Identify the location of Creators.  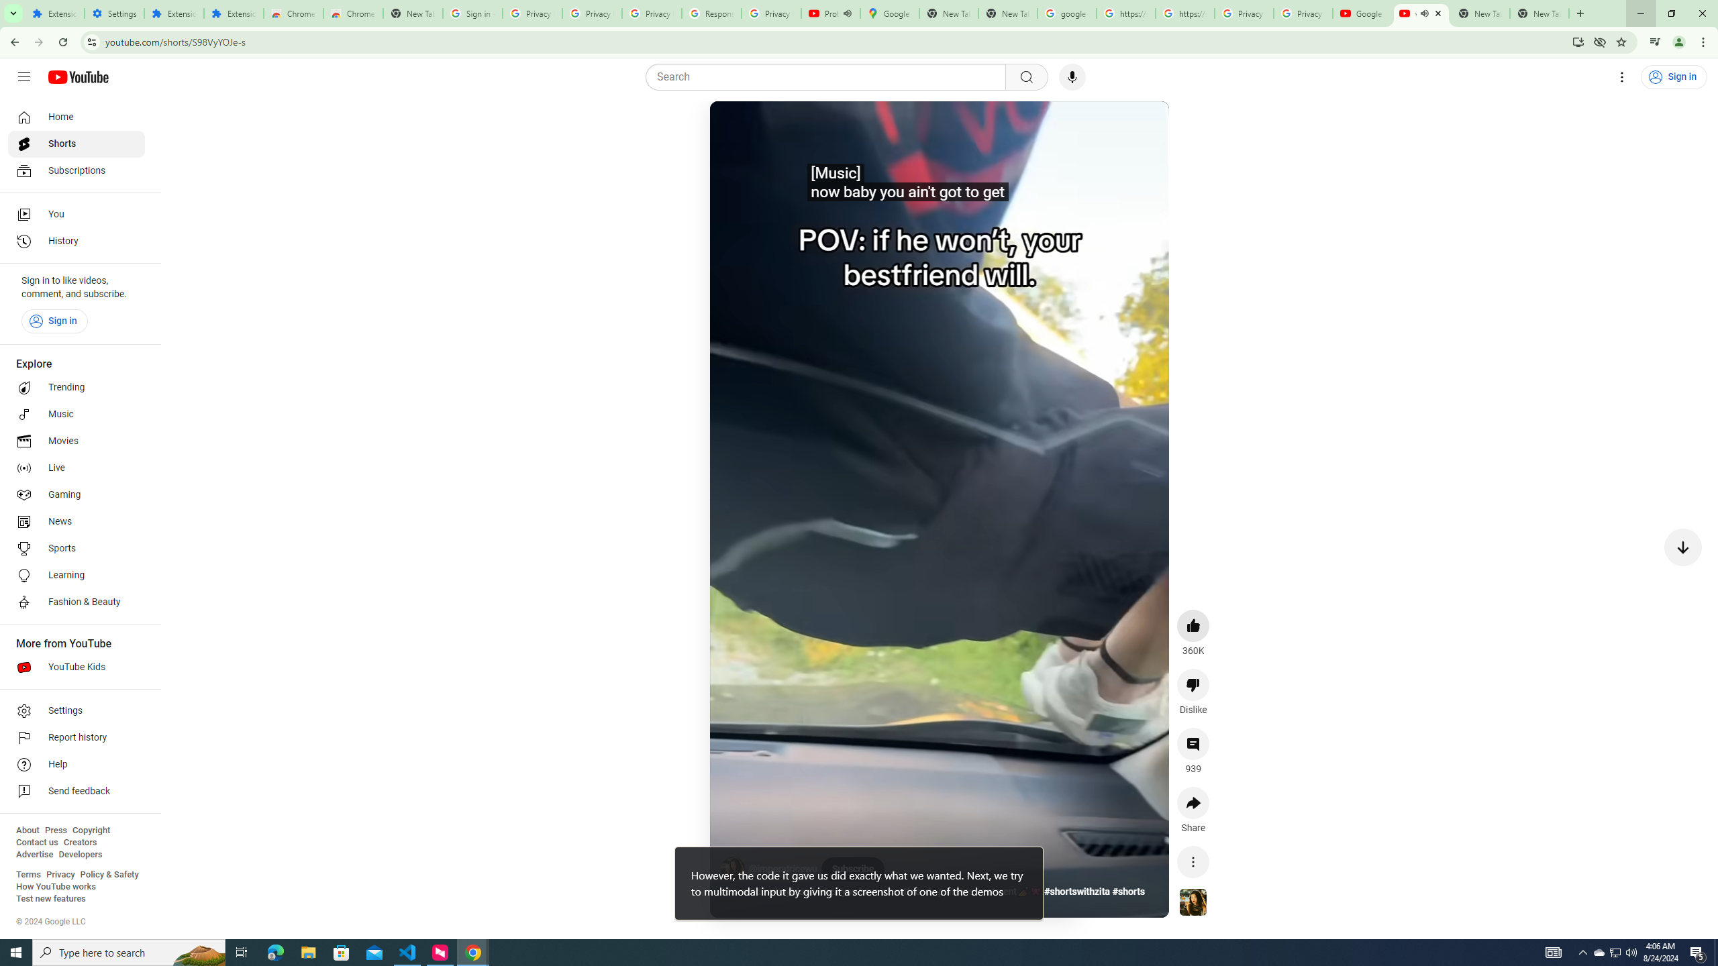
(81, 843).